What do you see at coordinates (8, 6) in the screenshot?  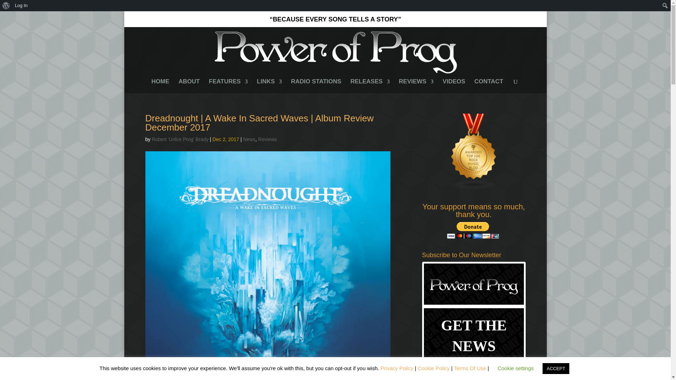 I see `Search` at bounding box center [8, 6].